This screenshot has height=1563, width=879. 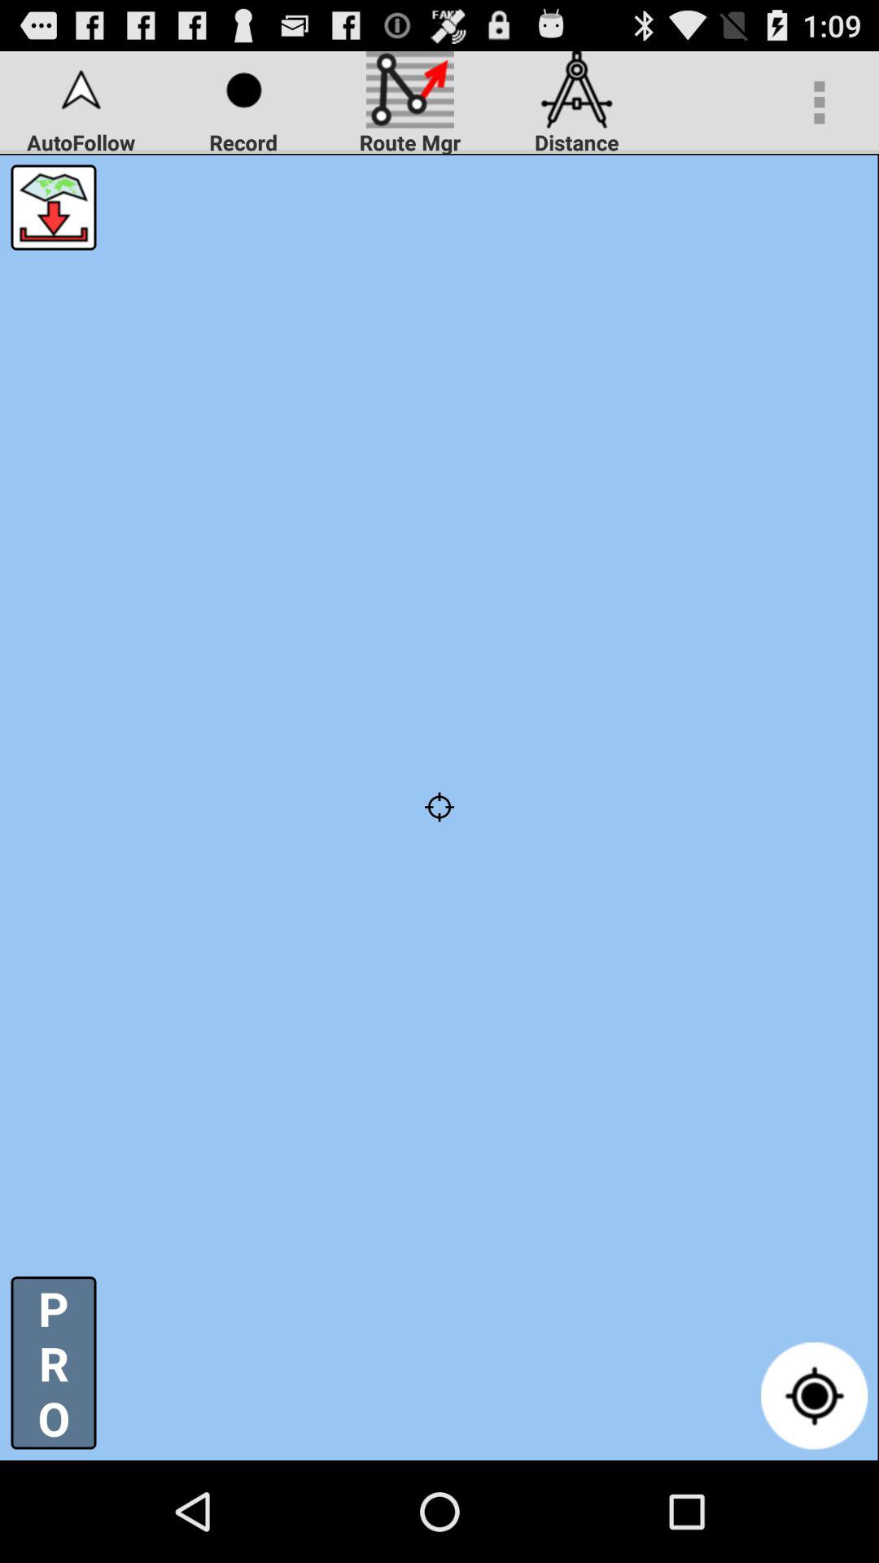 I want to click on download, so click(x=54, y=207).